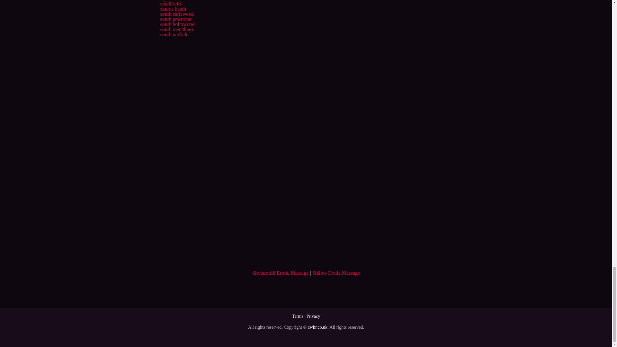  I want to click on south holmwood, so click(177, 24).